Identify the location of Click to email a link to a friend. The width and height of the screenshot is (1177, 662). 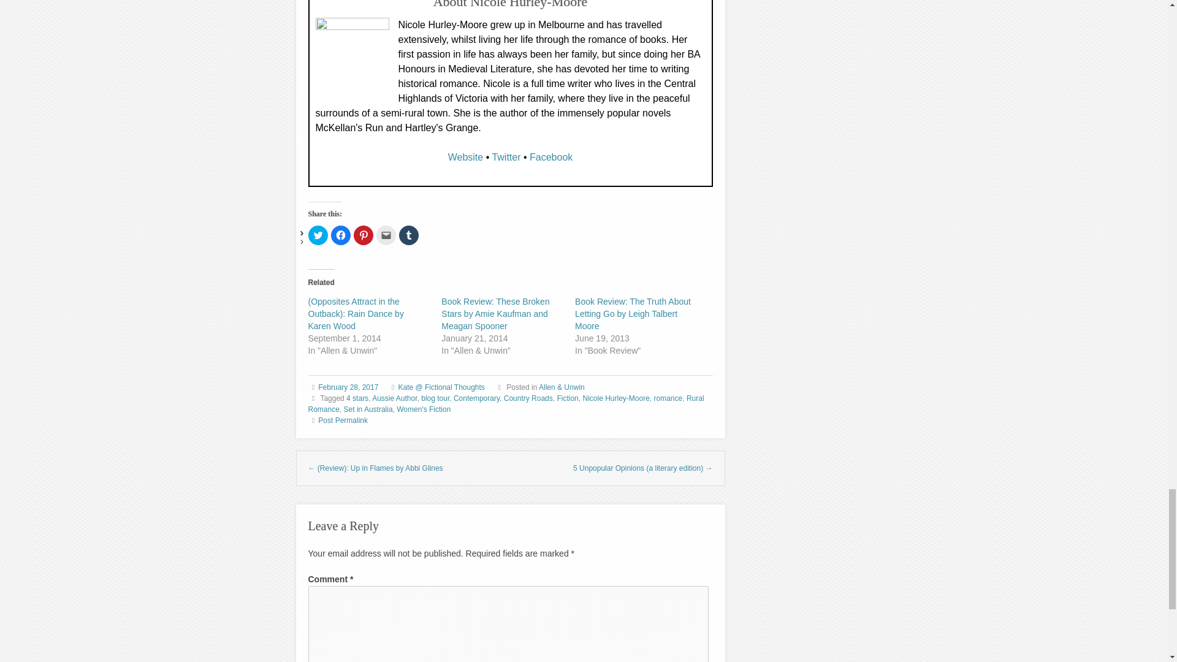
(386, 235).